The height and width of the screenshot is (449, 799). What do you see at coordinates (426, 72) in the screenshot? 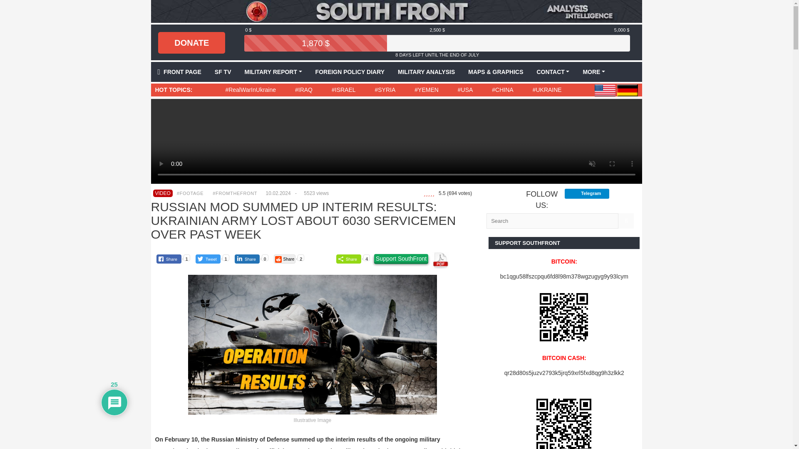
I see `MILITARY ANALYSIS` at bounding box center [426, 72].